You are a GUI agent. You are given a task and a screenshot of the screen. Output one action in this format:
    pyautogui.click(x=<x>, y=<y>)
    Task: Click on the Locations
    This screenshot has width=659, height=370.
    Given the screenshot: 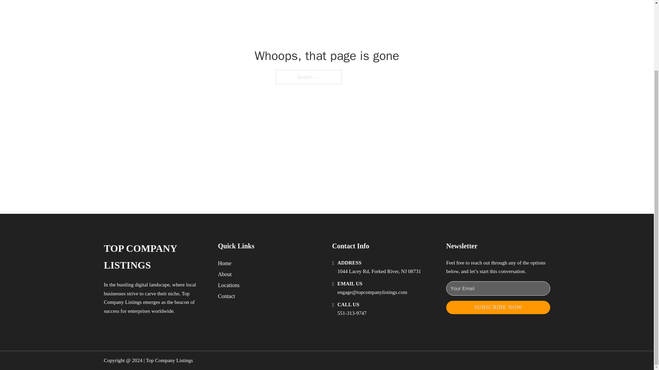 What is the action you would take?
    pyautogui.click(x=229, y=285)
    